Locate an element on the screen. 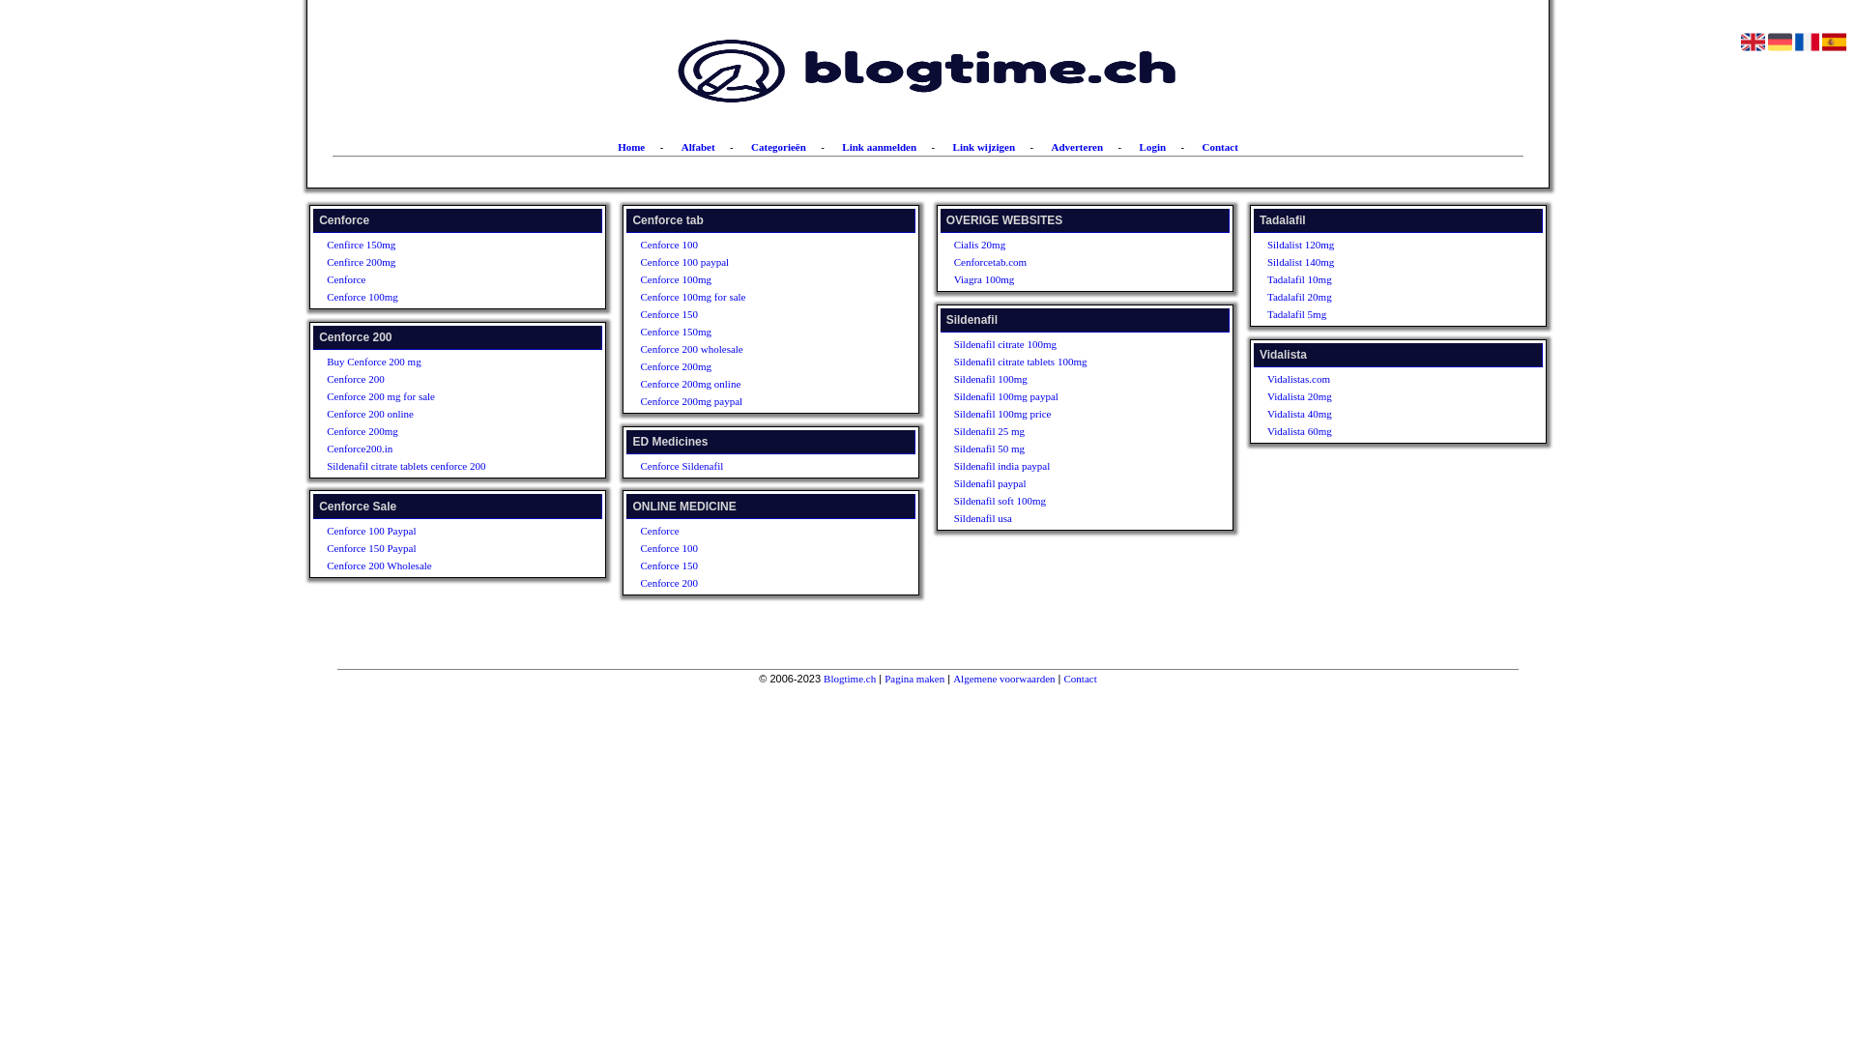 This screenshot has width=1856, height=1044. Cenforce 150 Paypal is located at coordinates (439, 548).